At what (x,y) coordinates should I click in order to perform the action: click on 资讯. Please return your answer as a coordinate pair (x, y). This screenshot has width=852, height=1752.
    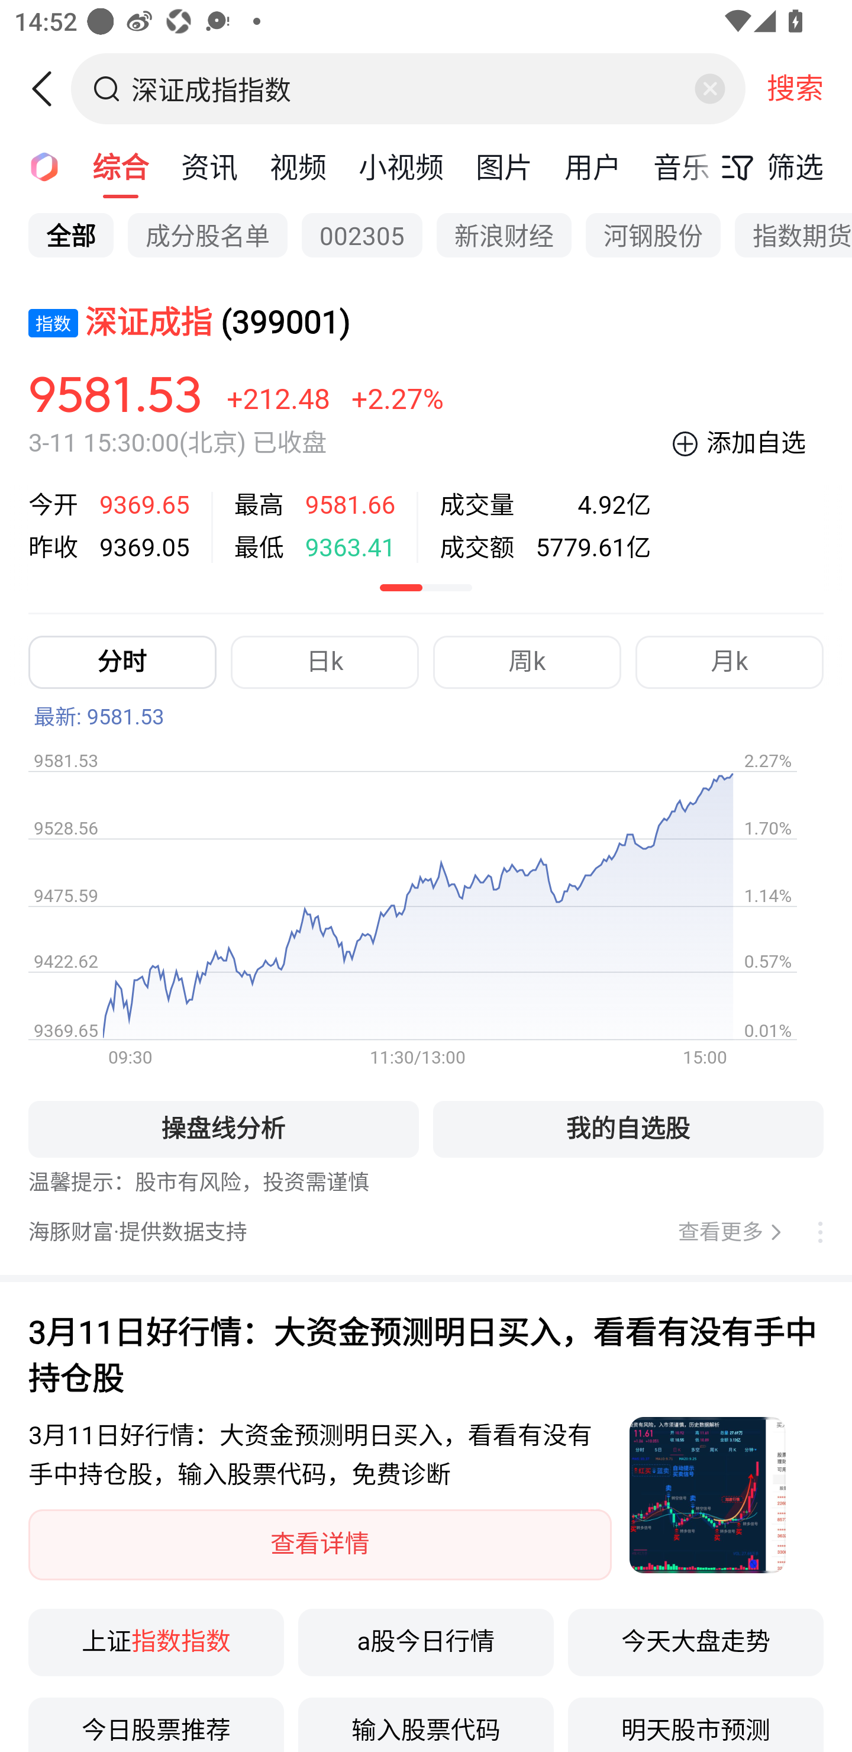
    Looking at the image, I should click on (209, 166).